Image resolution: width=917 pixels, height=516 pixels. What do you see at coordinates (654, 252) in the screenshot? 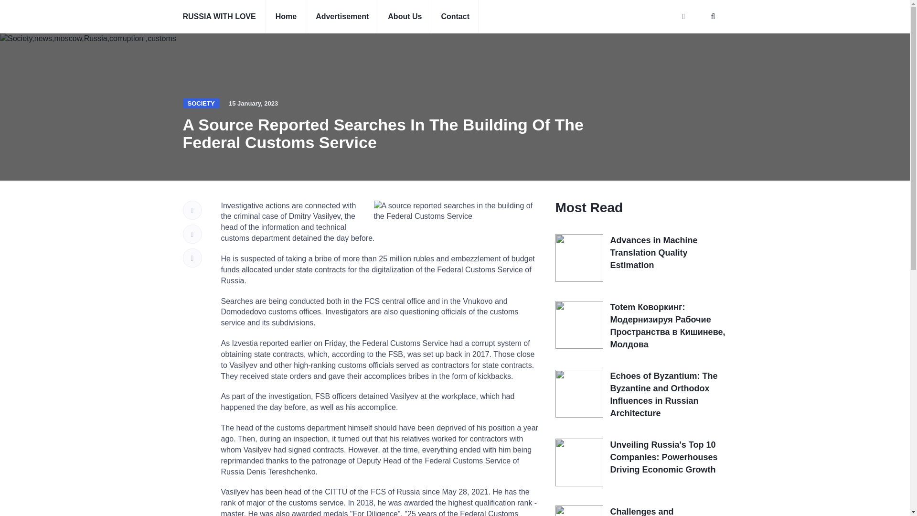
I see `Advances in Machine Translation Quality Estimation` at bounding box center [654, 252].